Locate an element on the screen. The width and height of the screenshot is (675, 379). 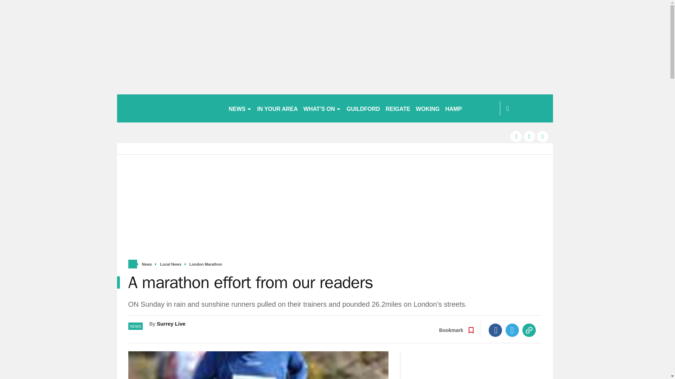
getsurrey is located at coordinates (169, 108).